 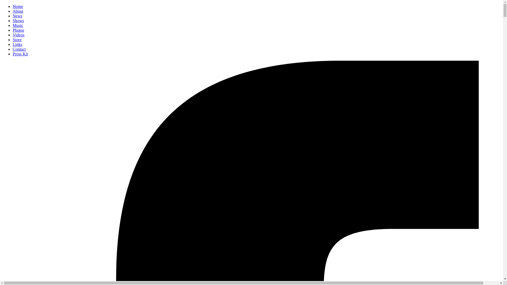 What do you see at coordinates (18, 6) in the screenshot?
I see `Home` at bounding box center [18, 6].